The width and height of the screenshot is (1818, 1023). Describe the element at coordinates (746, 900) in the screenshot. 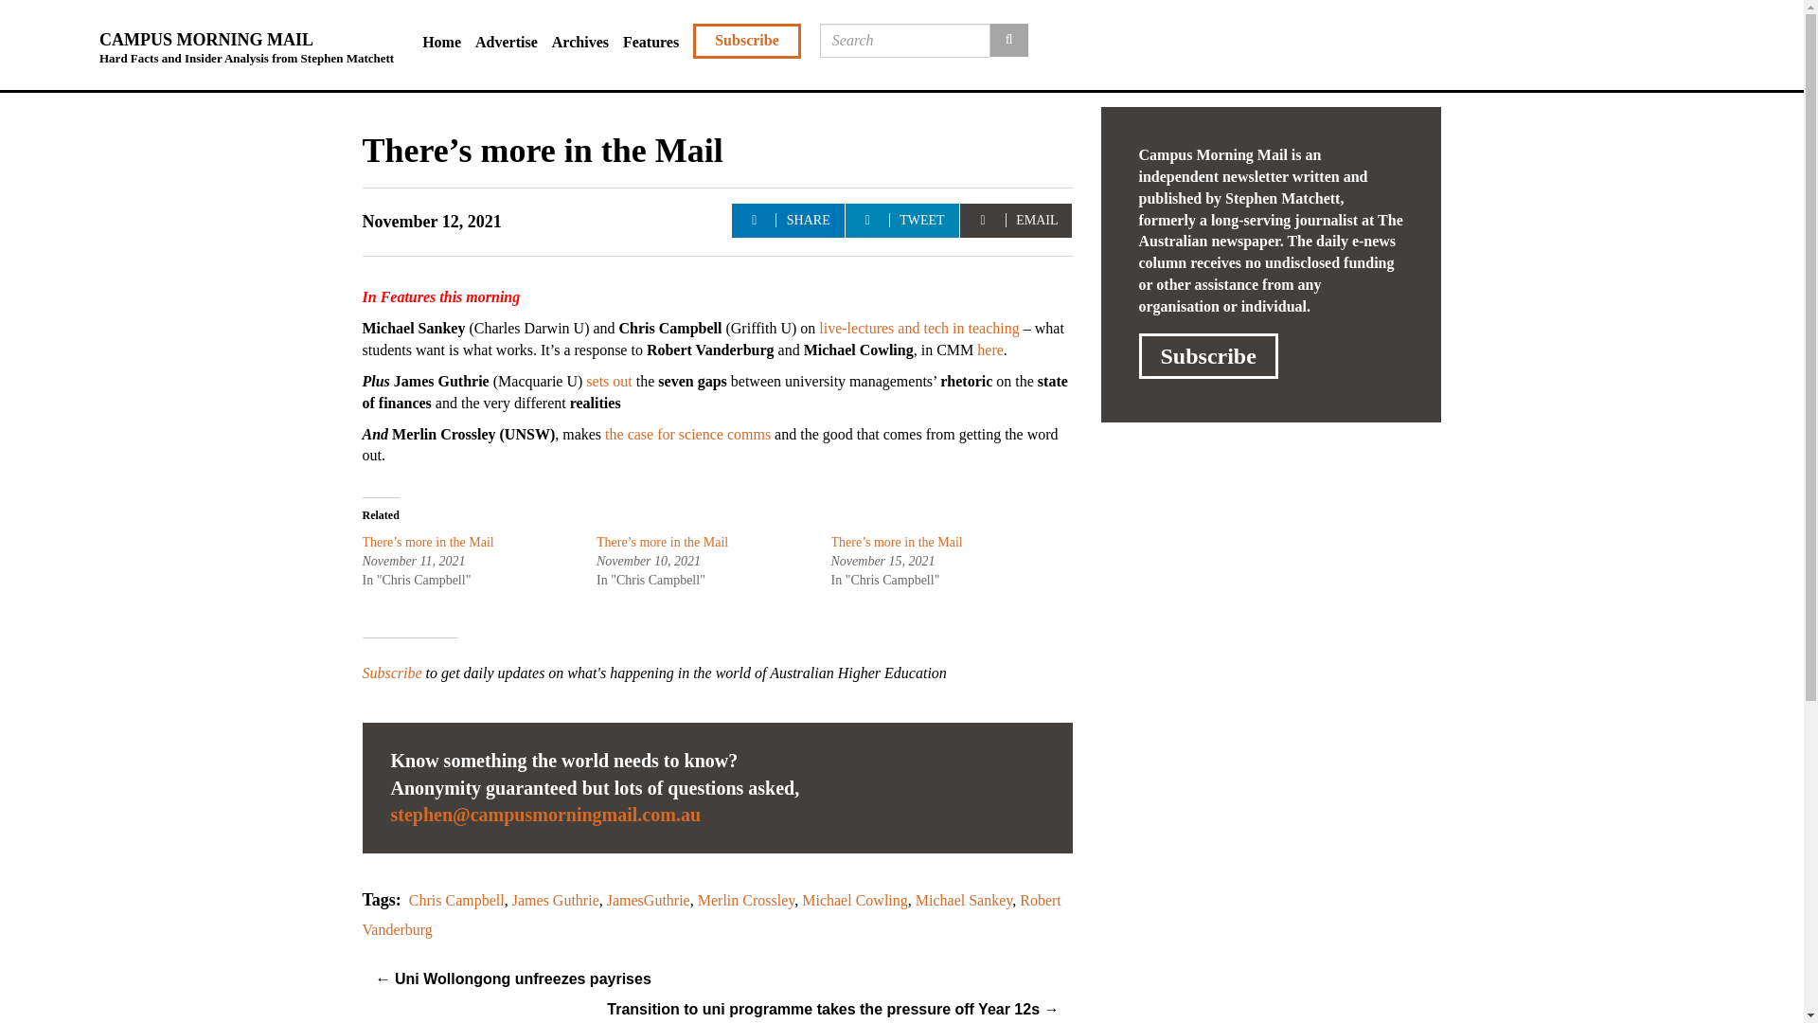

I see `Merlin Crossley` at that location.